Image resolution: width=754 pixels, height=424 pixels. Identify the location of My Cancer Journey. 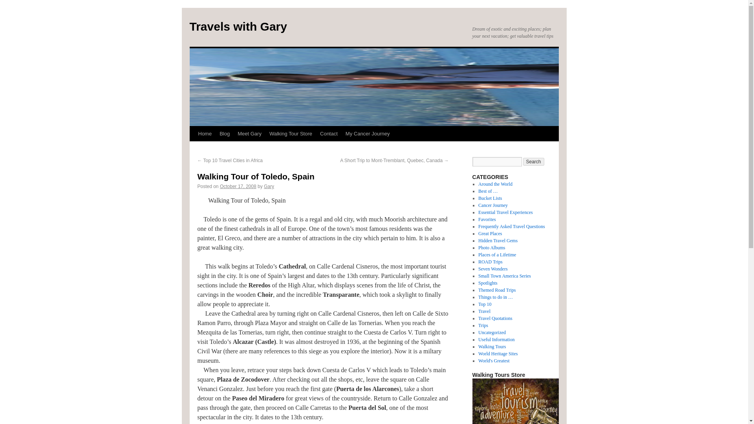
(368, 133).